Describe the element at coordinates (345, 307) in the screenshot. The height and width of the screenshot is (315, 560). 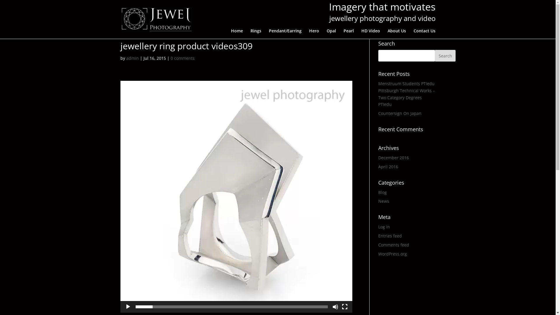
I see `Fullscreen` at that location.